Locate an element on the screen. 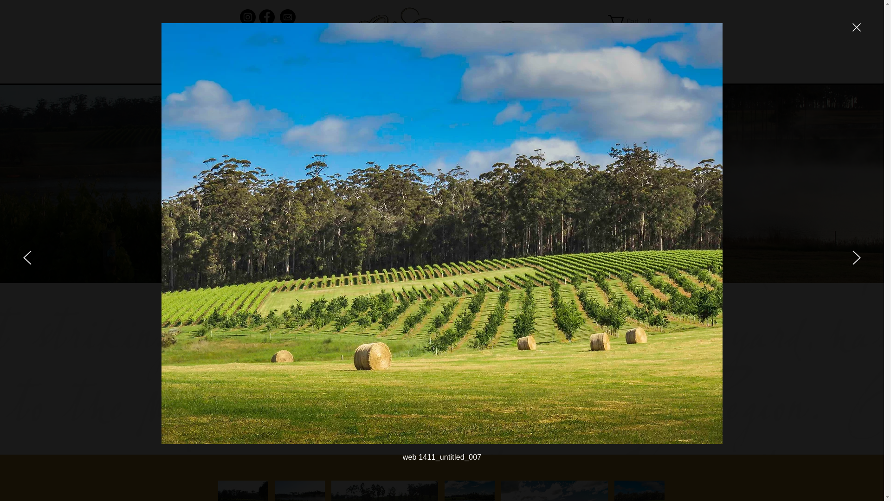 The height and width of the screenshot is (501, 891). OUR PEOPLE is located at coordinates (552, 72).